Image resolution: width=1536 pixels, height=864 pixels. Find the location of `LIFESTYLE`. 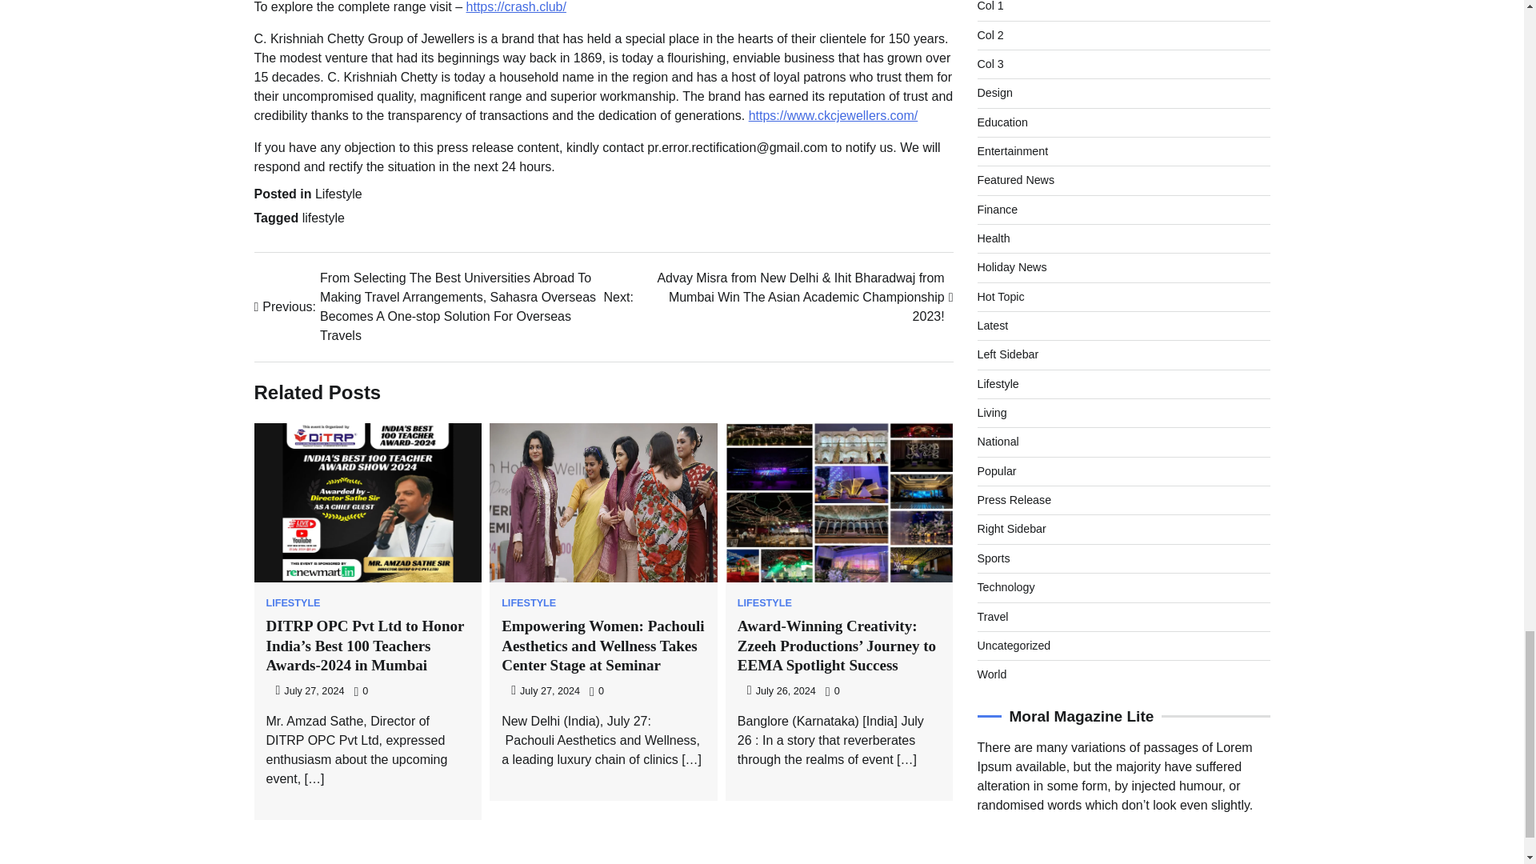

LIFESTYLE is located at coordinates (293, 603).